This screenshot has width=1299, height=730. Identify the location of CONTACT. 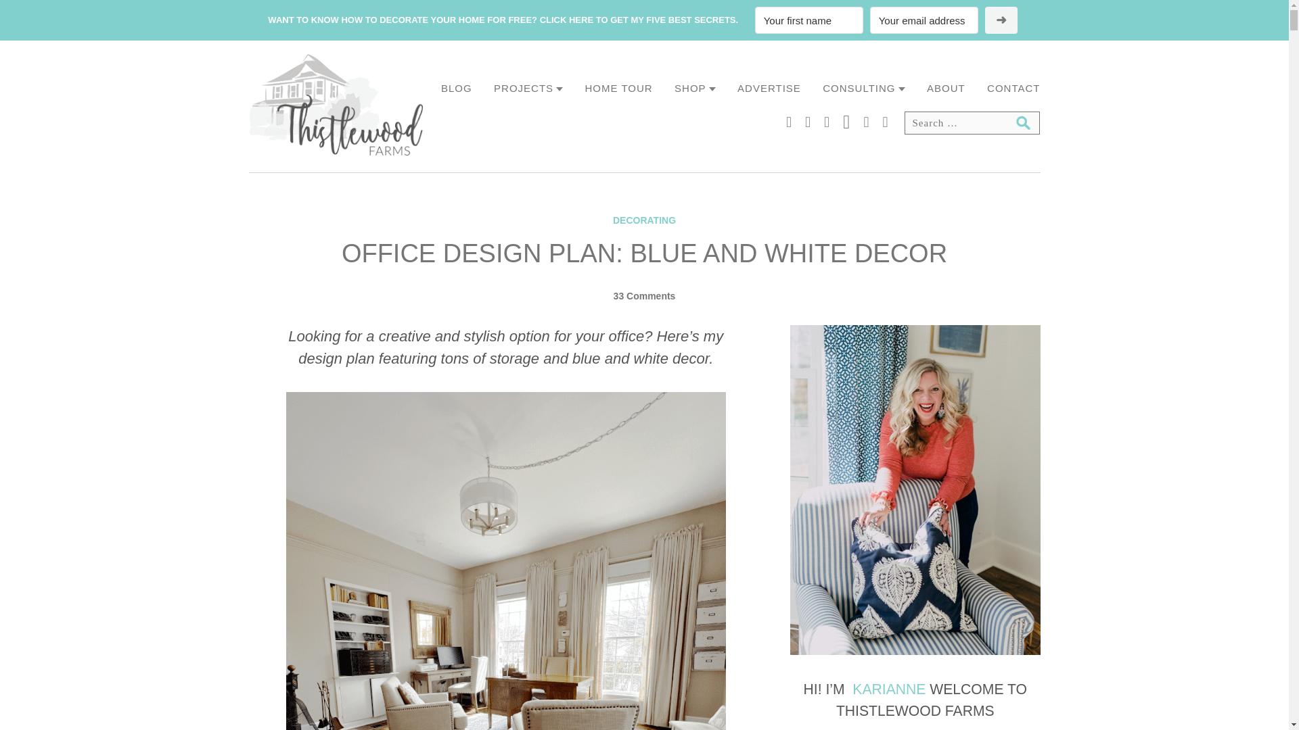
(1013, 88).